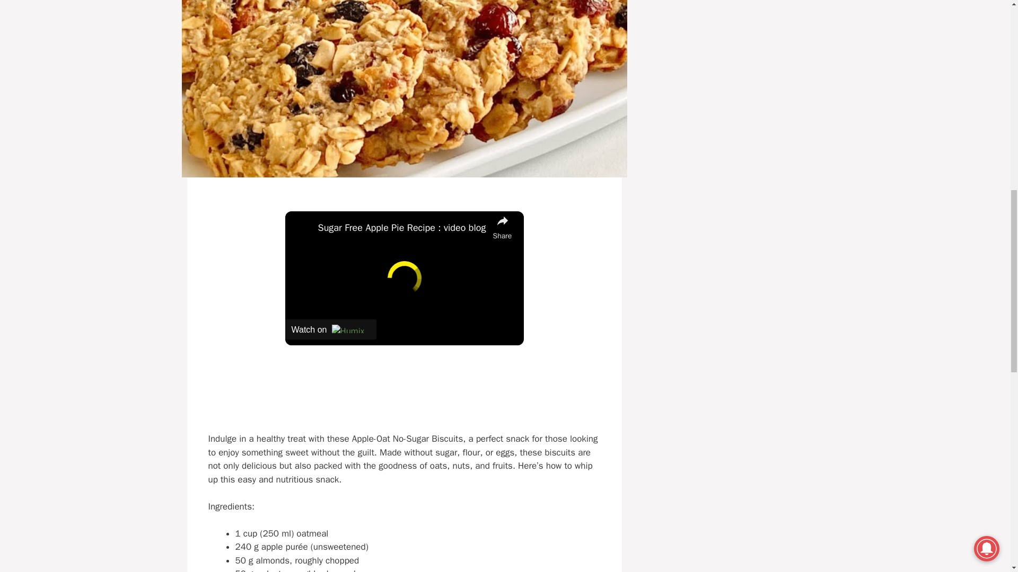 Image resolution: width=1018 pixels, height=572 pixels. What do you see at coordinates (331, 329) in the screenshot?
I see `Watch on` at bounding box center [331, 329].